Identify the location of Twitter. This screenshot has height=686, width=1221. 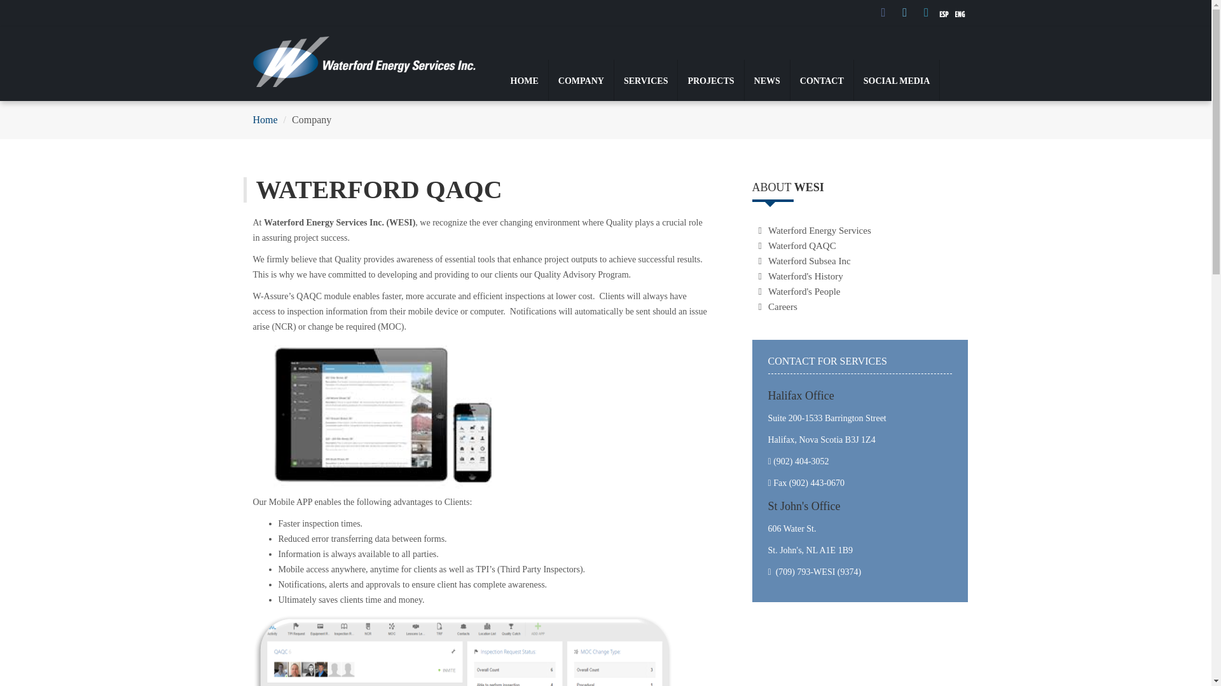
(907, 12).